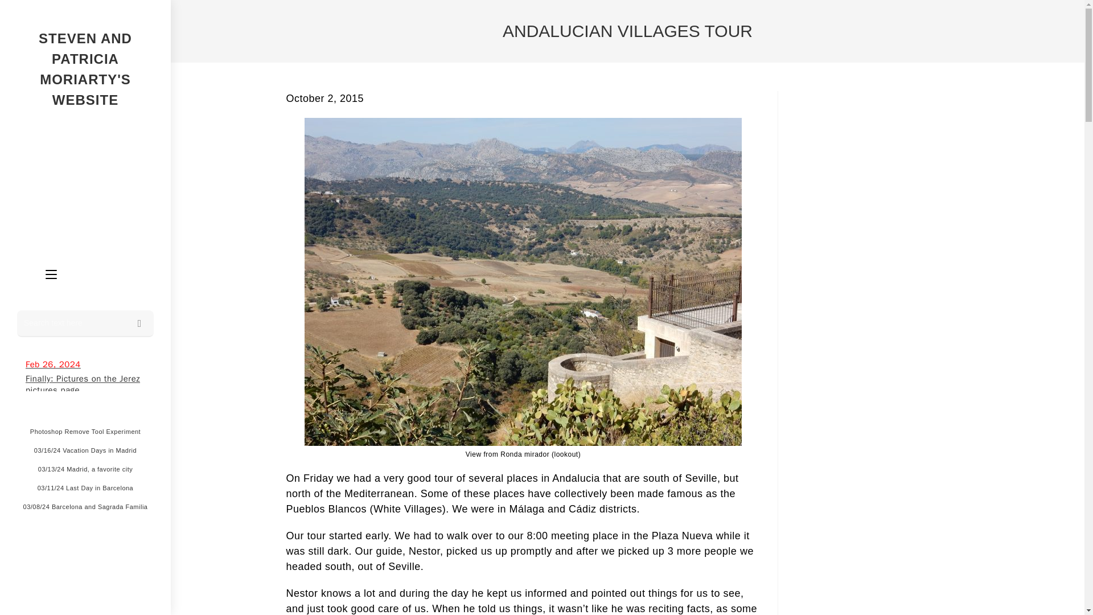 This screenshot has width=1093, height=615. Describe the element at coordinates (85, 69) in the screenshot. I see `STEVEN AND PATRICIA MORIARTY'S WEBSITE` at that location.